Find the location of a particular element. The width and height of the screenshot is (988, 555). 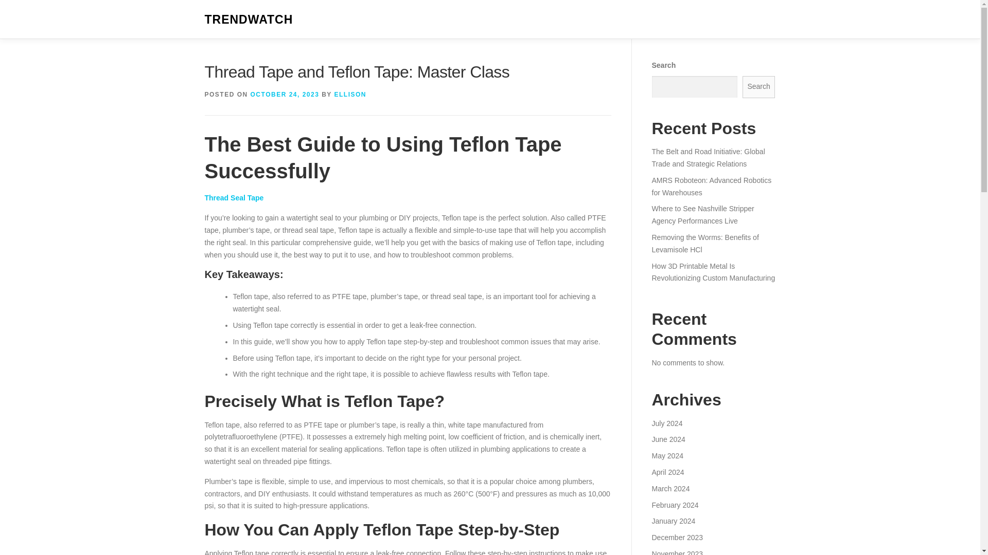

December 2023 is located at coordinates (677, 538).